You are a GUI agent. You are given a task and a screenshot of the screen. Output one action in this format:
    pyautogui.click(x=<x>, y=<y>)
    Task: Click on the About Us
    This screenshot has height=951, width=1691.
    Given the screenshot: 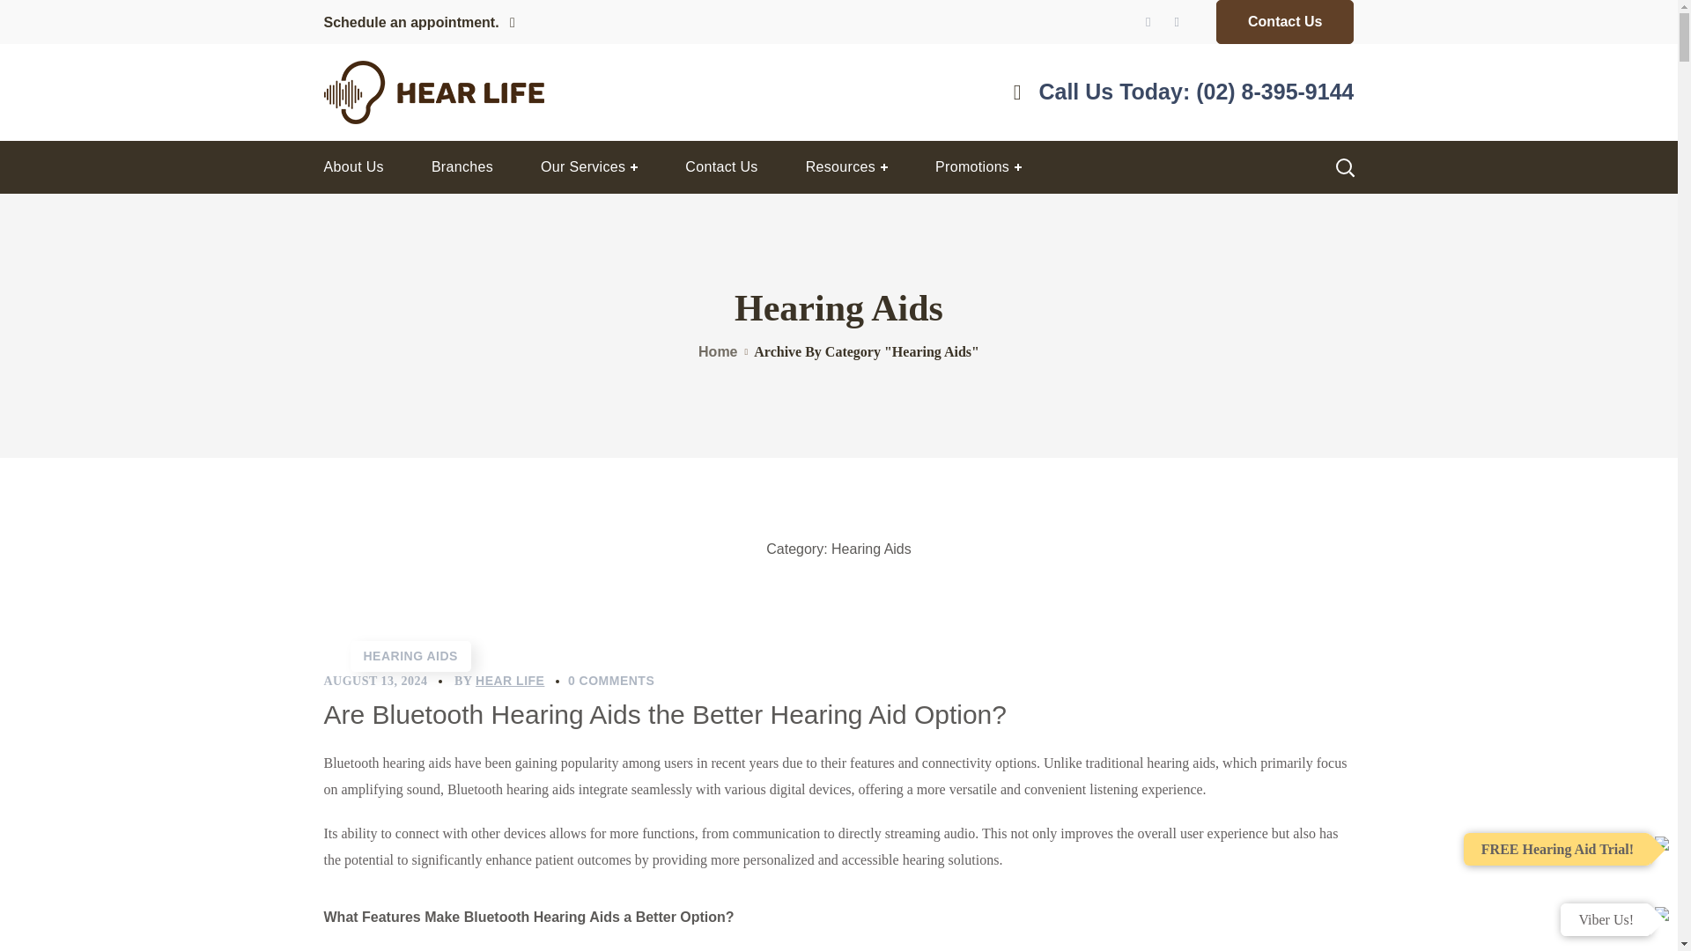 What is the action you would take?
    pyautogui.click(x=352, y=167)
    